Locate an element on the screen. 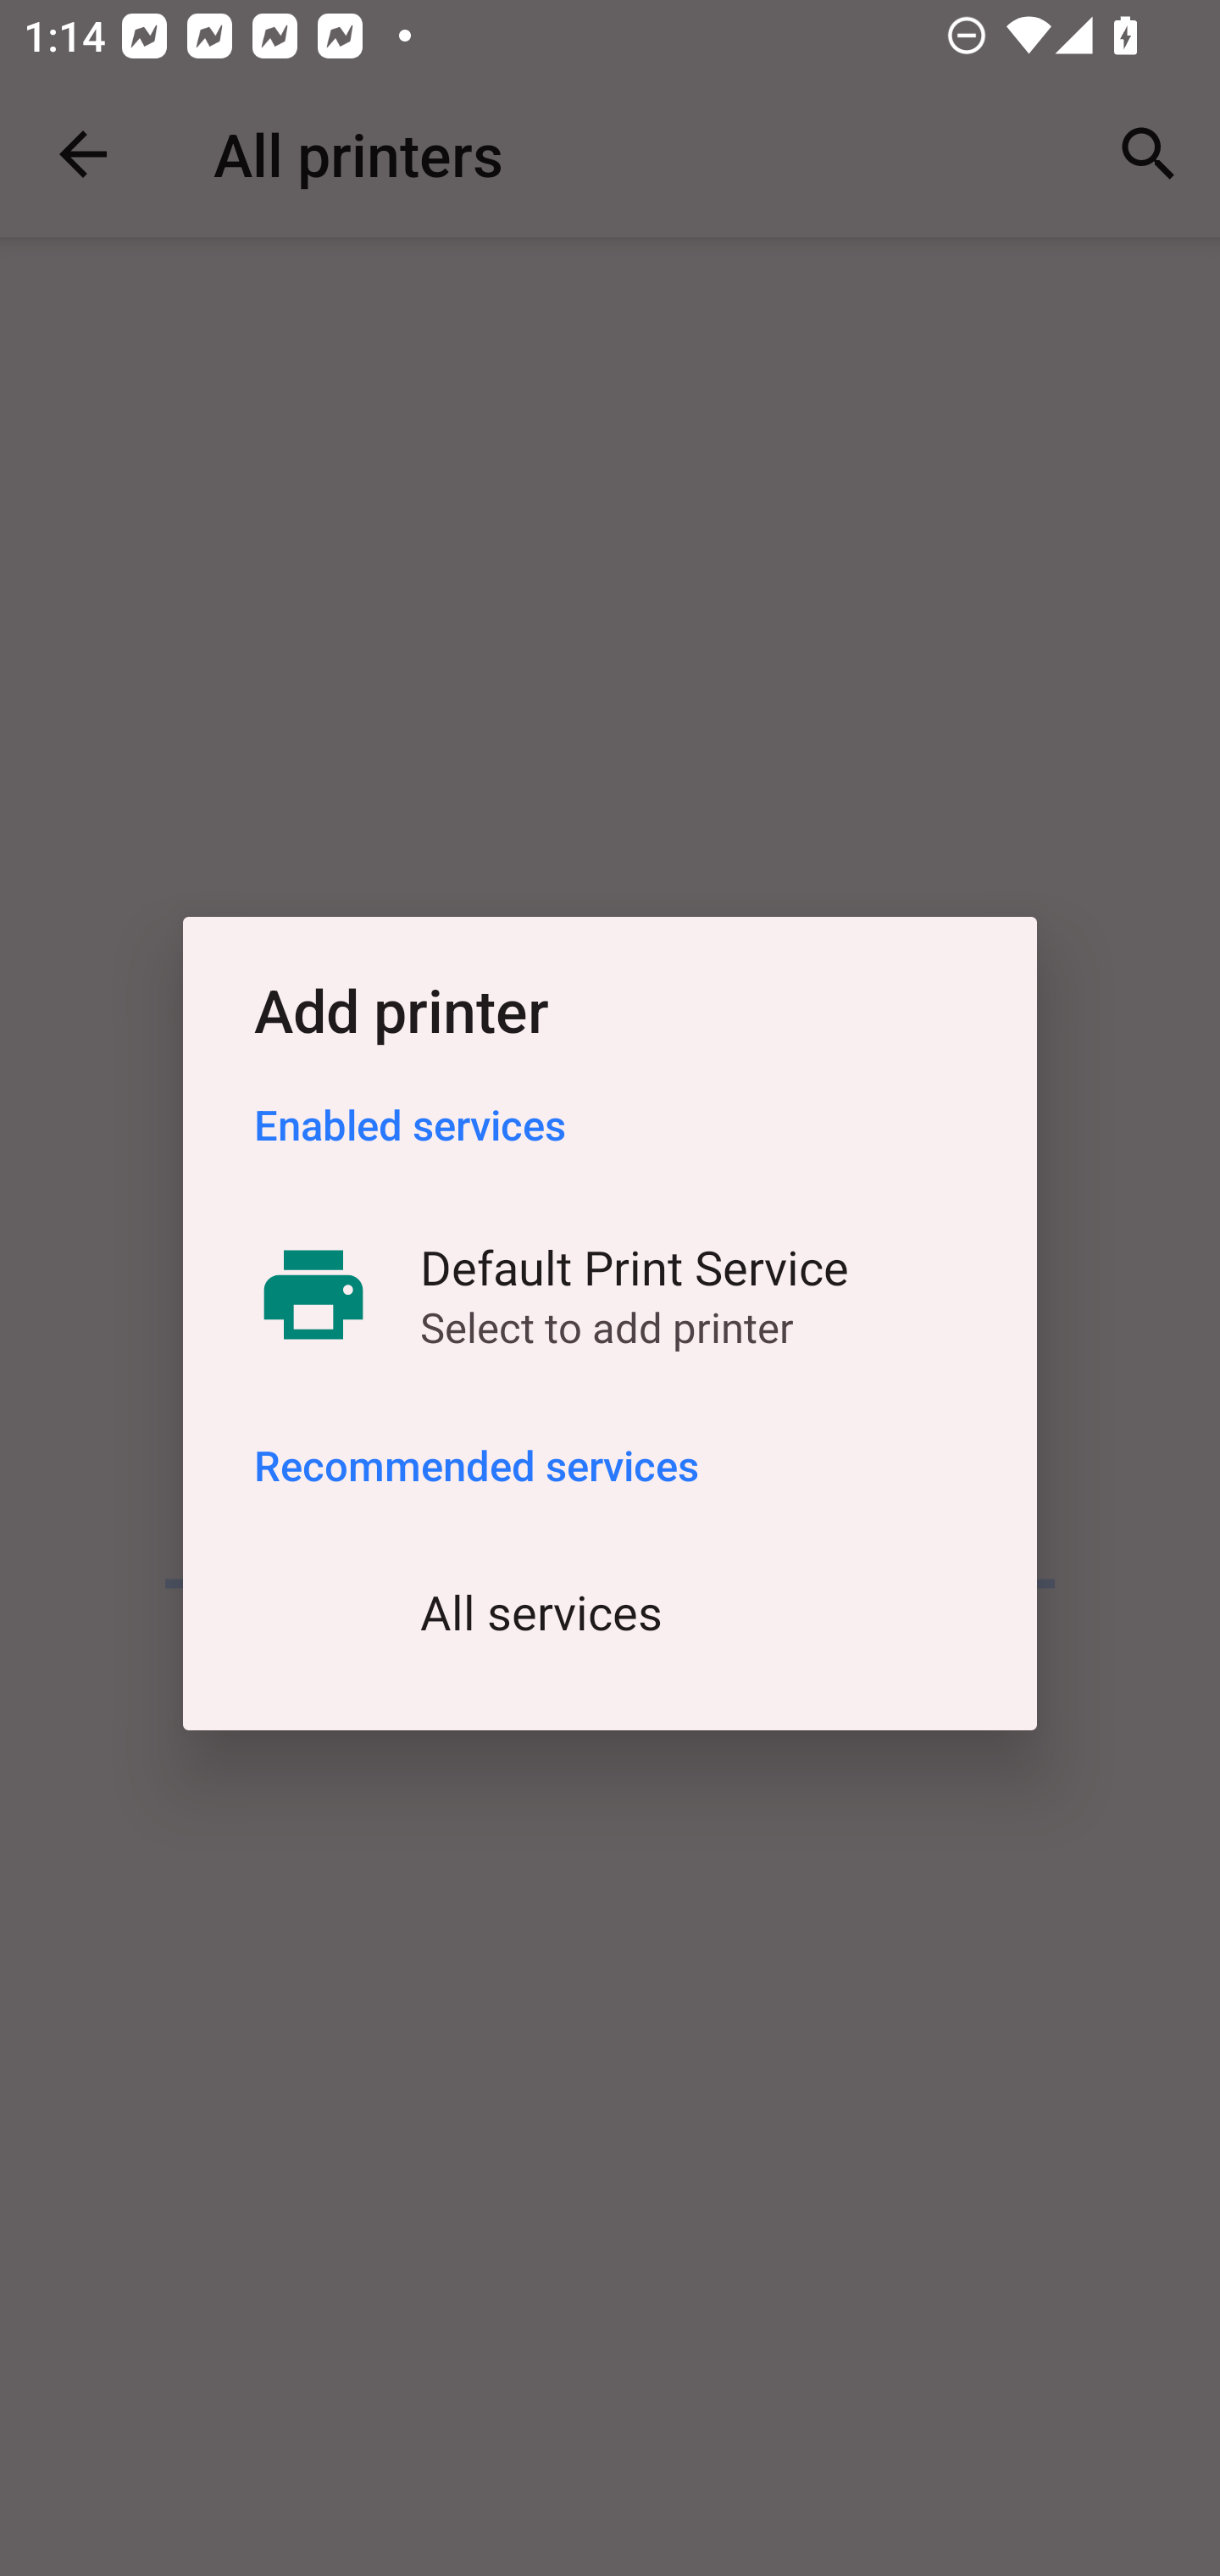  Default Print Service Select to add printer is located at coordinates (610, 1294).